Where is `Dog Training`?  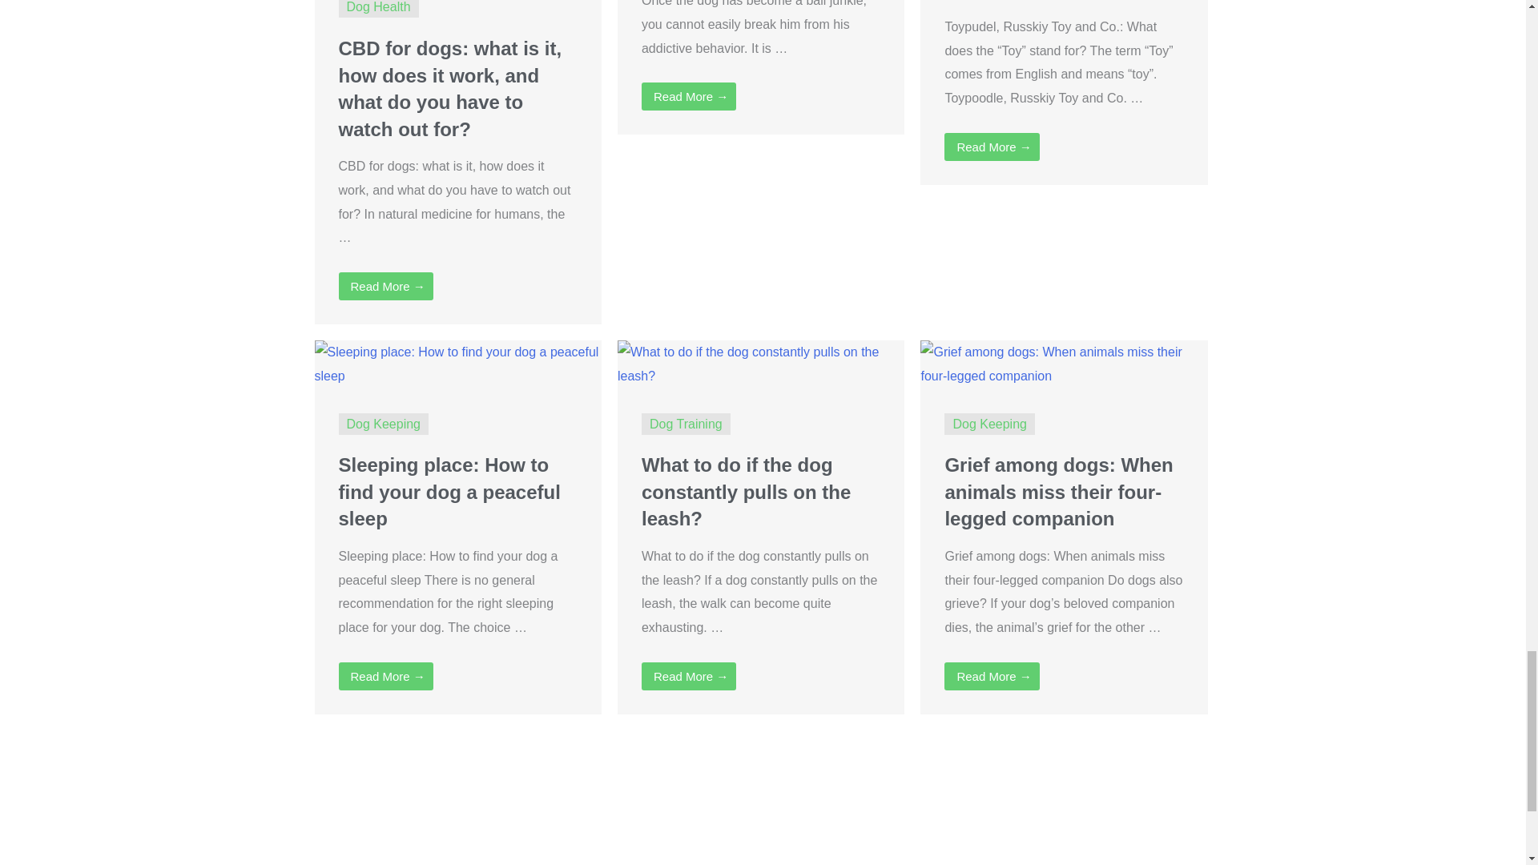 Dog Training is located at coordinates (686, 423).